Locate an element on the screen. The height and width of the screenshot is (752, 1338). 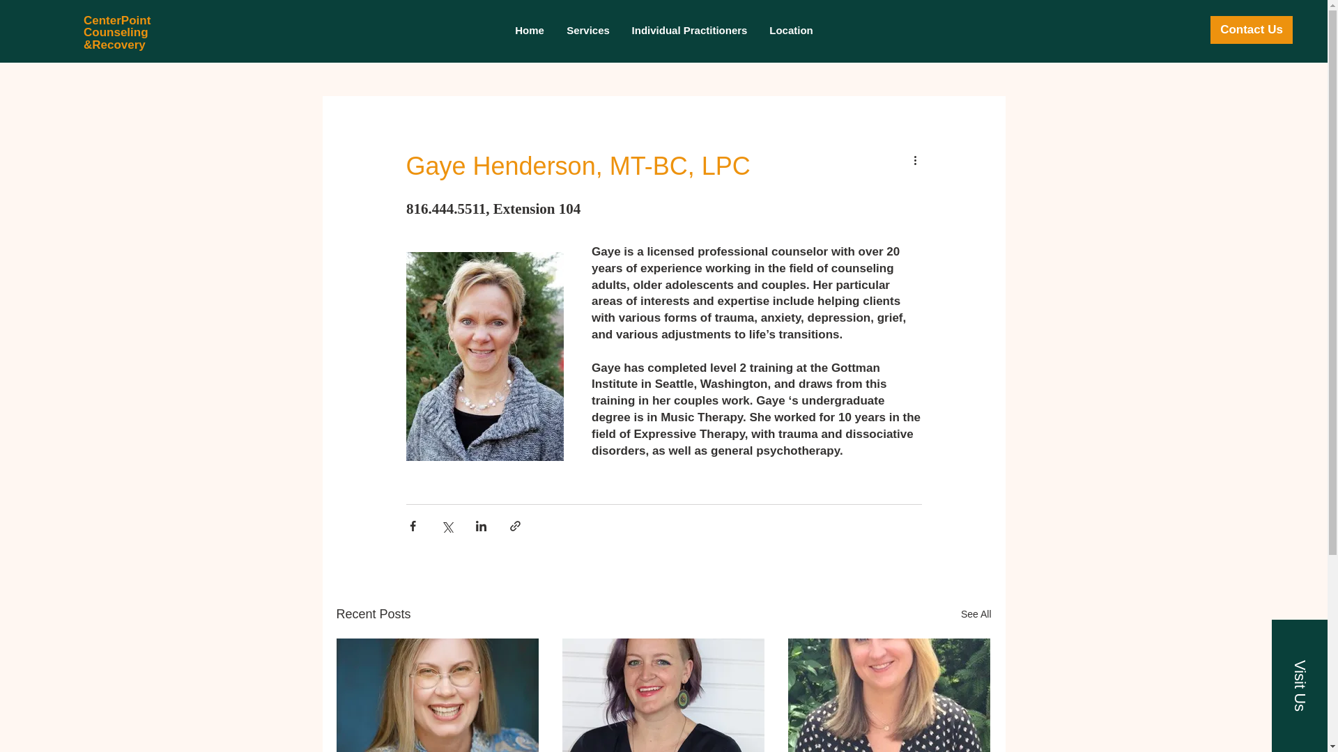
Individual Practitioners is located at coordinates (689, 31).